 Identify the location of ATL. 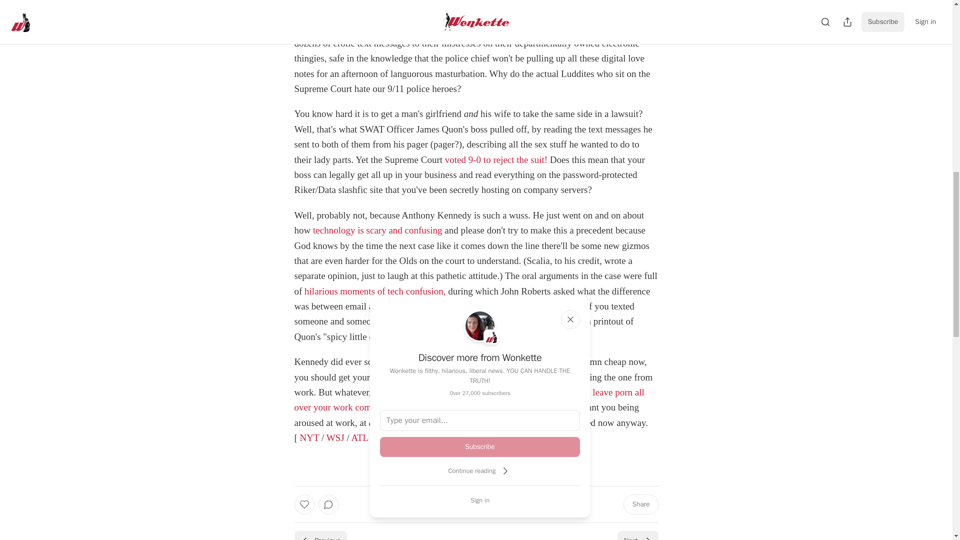
(359, 437).